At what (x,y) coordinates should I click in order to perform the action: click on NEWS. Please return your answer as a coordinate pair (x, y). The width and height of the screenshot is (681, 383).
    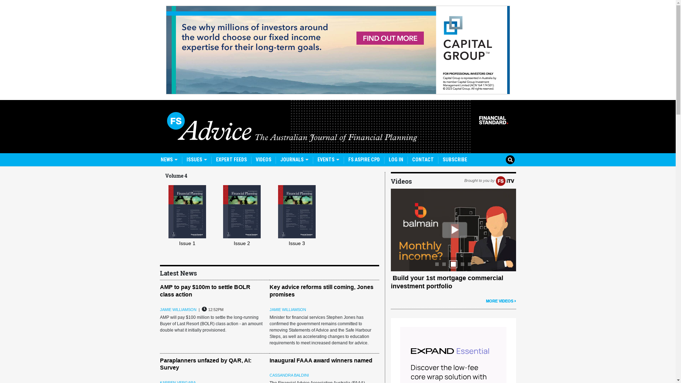
    Looking at the image, I should click on (169, 160).